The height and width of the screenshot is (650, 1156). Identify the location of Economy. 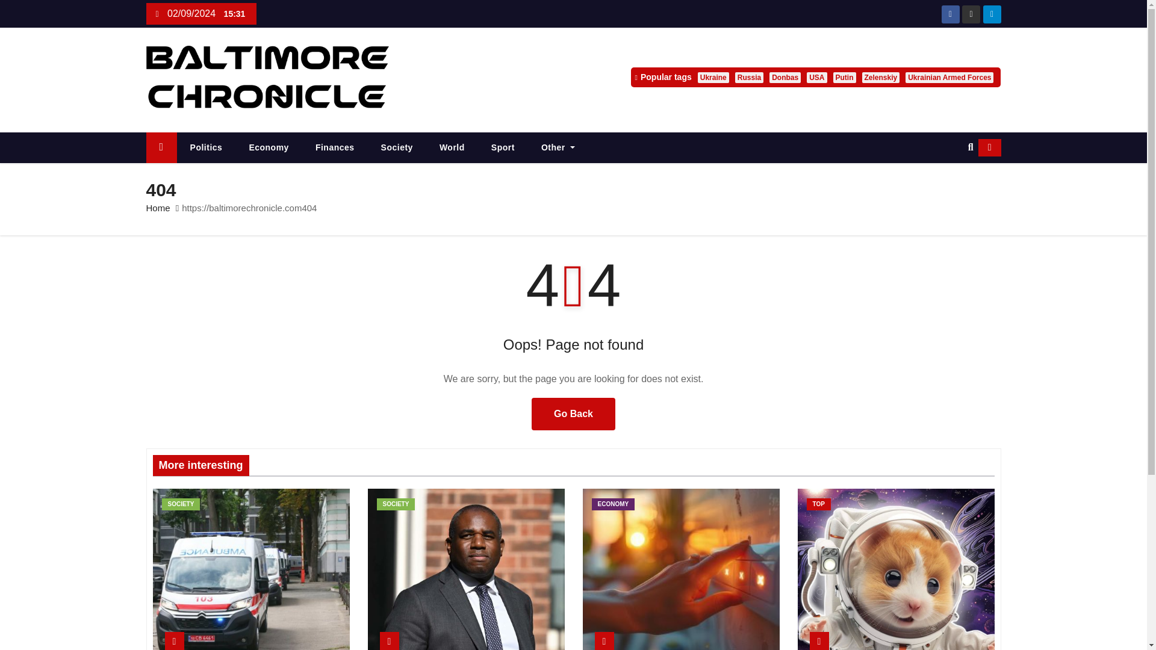
(269, 148).